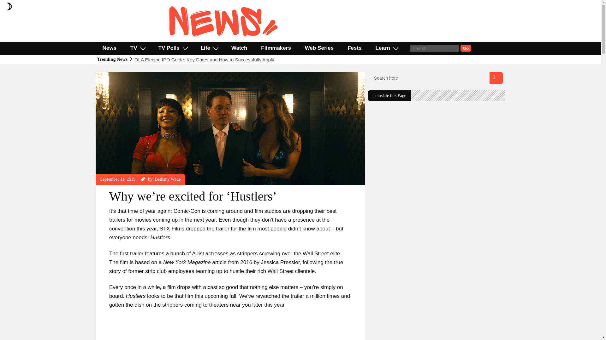  I want to click on Lifestyle, so click(108, 75).